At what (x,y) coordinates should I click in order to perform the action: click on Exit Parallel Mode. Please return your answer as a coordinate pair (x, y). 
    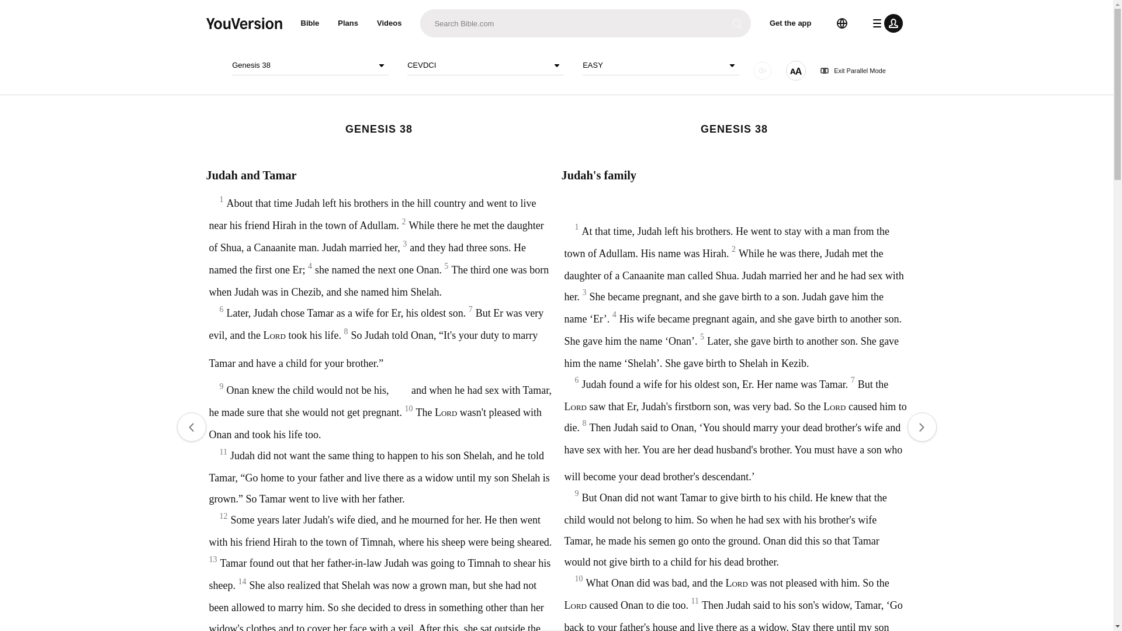
    Looking at the image, I should click on (853, 71).